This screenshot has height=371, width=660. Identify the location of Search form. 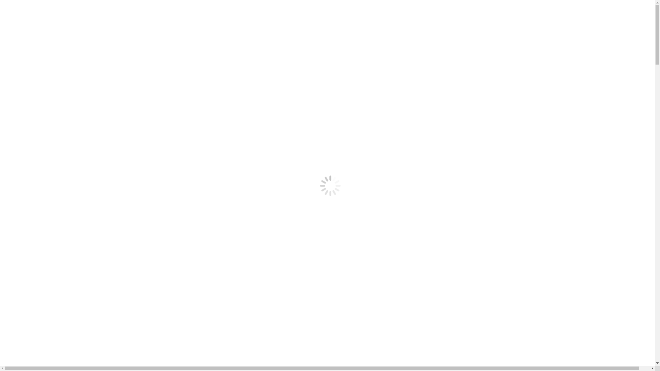
(50, 74).